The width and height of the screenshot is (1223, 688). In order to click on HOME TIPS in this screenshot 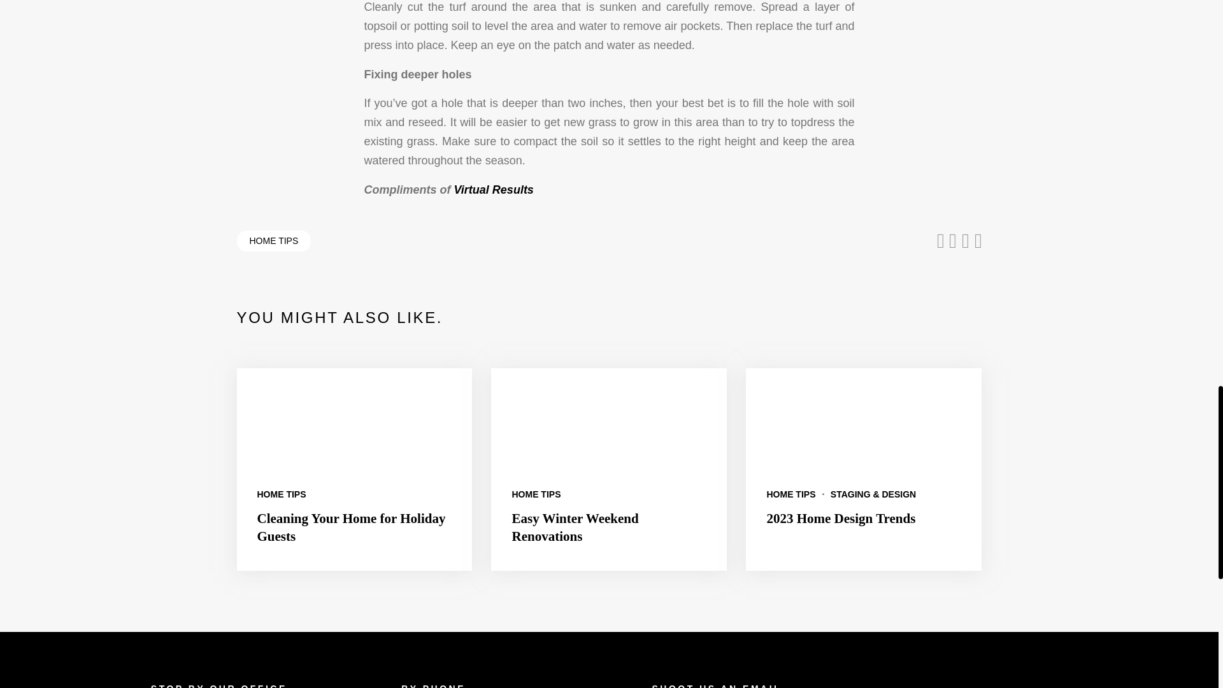, I will do `click(791, 494)`.